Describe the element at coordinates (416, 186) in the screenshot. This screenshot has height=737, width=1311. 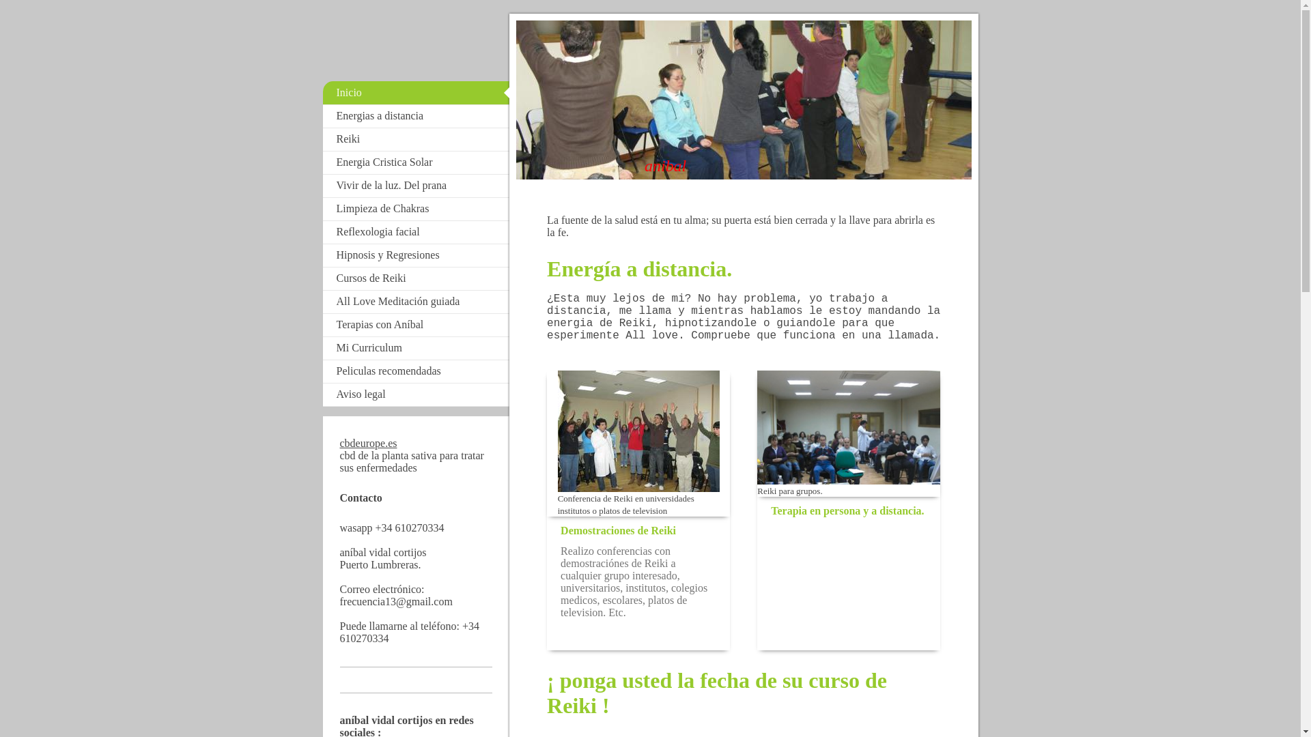
I see `Vivir de la luz. Del prana` at that location.